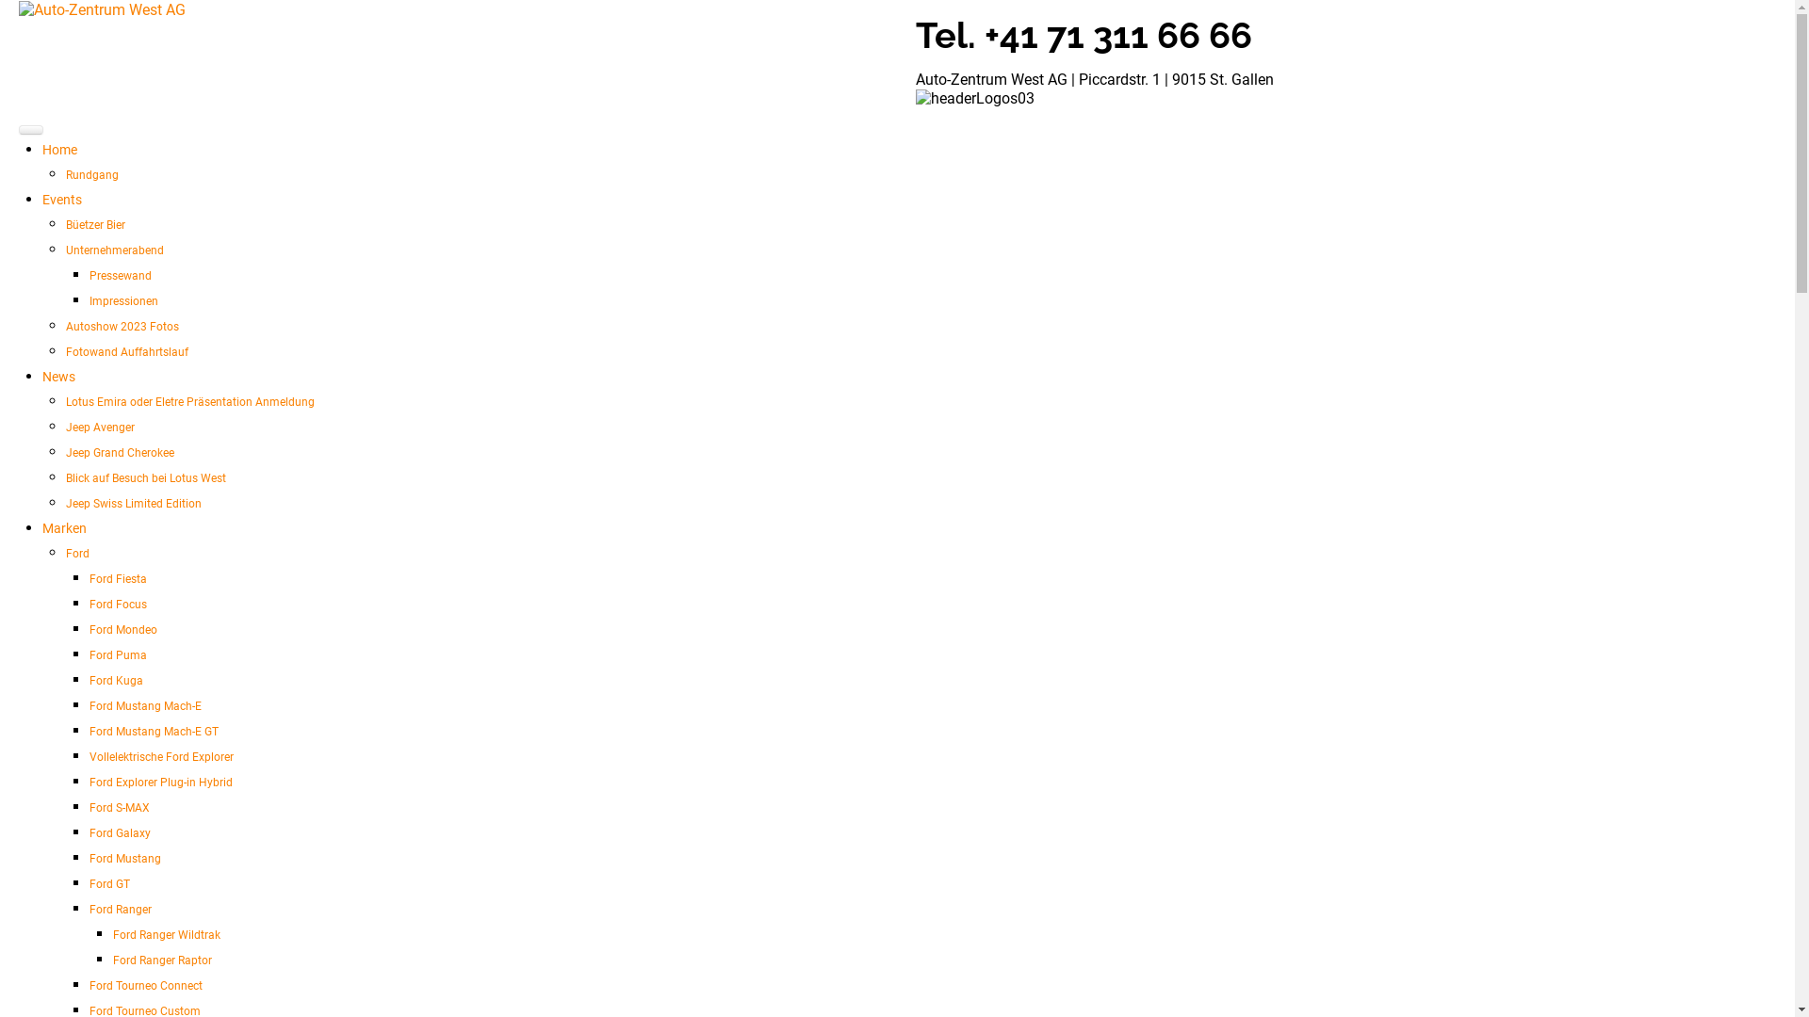 The width and height of the screenshot is (1809, 1017). What do you see at coordinates (100, 428) in the screenshot?
I see `Jeep Avenger` at bounding box center [100, 428].